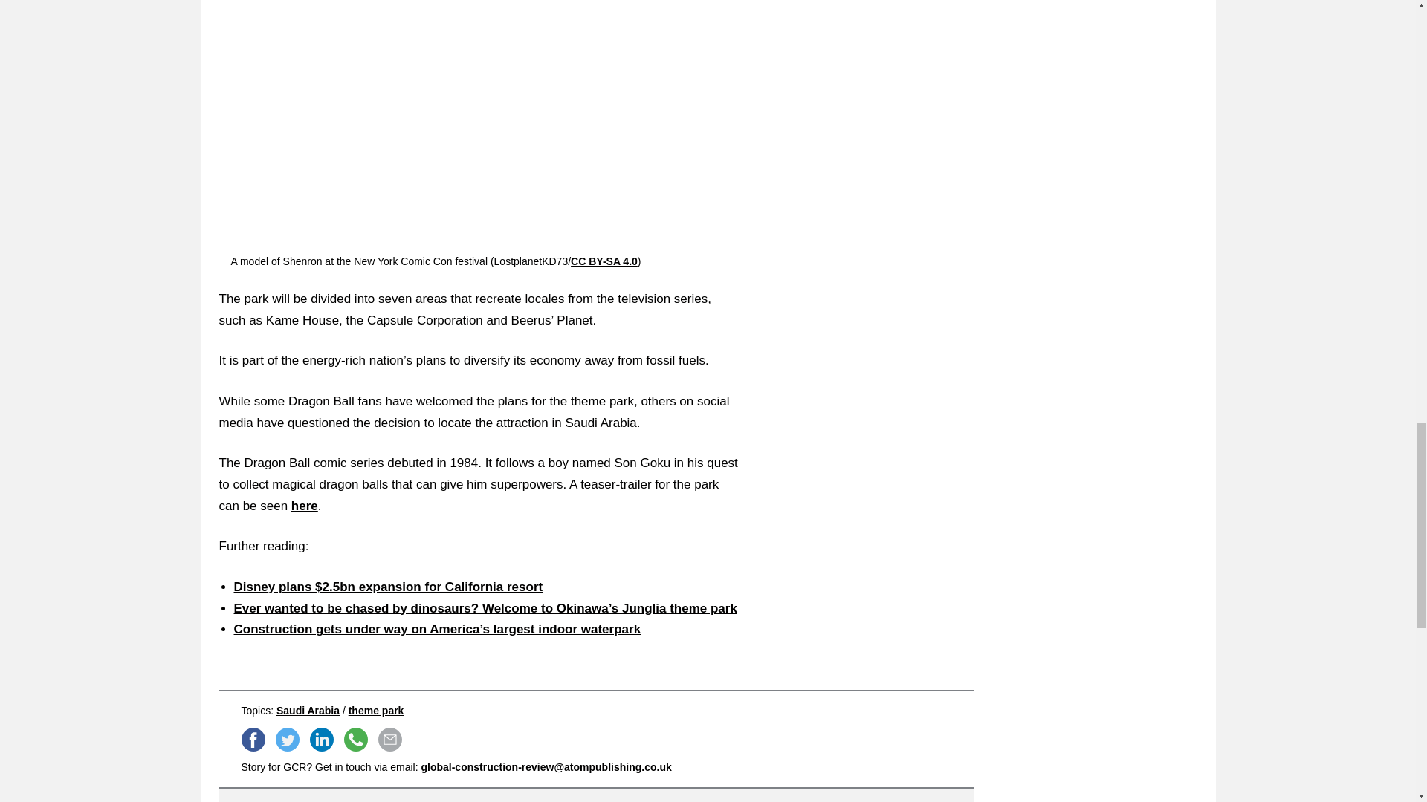 The height and width of the screenshot is (802, 1427). I want to click on Send email, so click(389, 739).